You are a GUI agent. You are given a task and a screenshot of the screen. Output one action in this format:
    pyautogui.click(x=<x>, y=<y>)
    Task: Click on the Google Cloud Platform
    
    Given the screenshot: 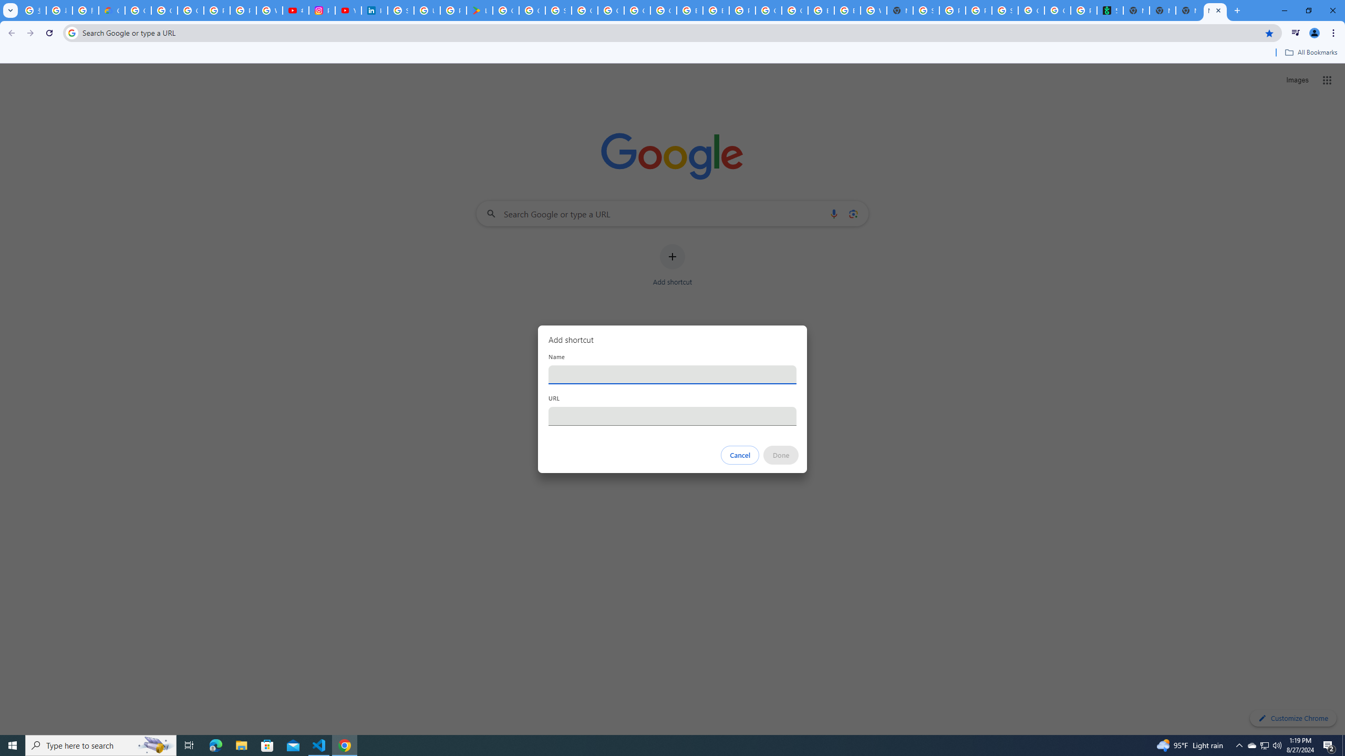 What is the action you would take?
    pyautogui.click(x=768, y=10)
    